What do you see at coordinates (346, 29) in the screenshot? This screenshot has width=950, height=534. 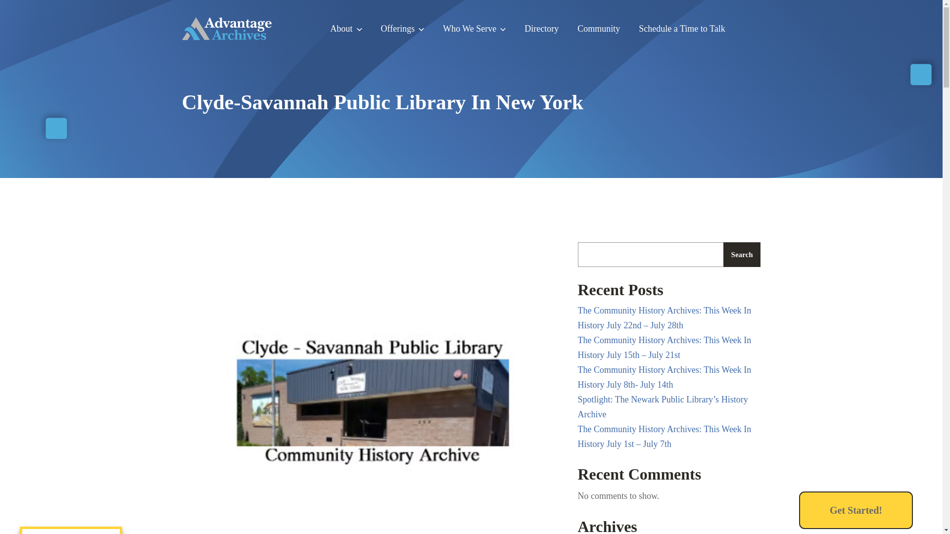 I see `About Us` at bounding box center [346, 29].